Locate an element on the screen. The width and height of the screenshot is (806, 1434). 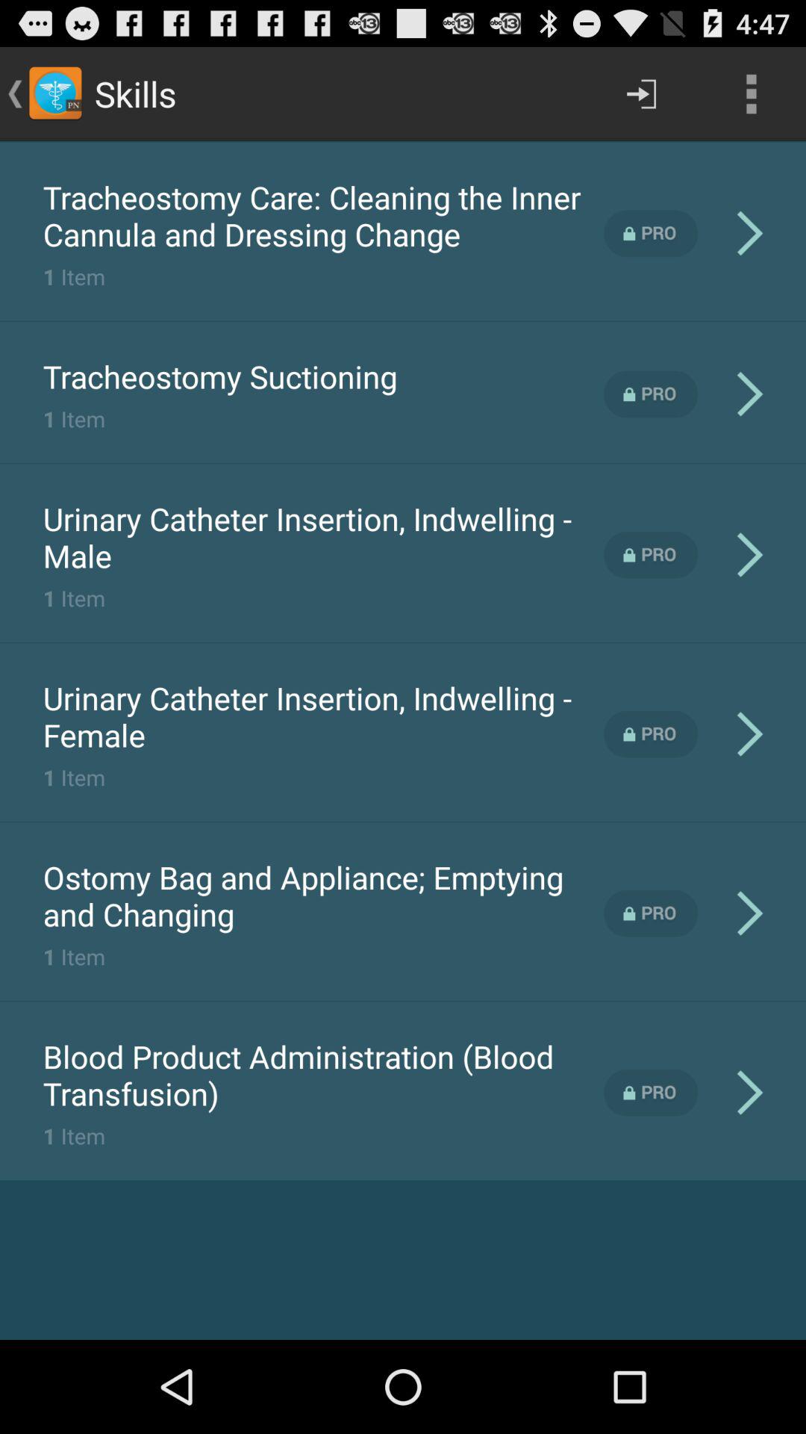
click to upgrade to pro to unlock is located at coordinates (651, 554).